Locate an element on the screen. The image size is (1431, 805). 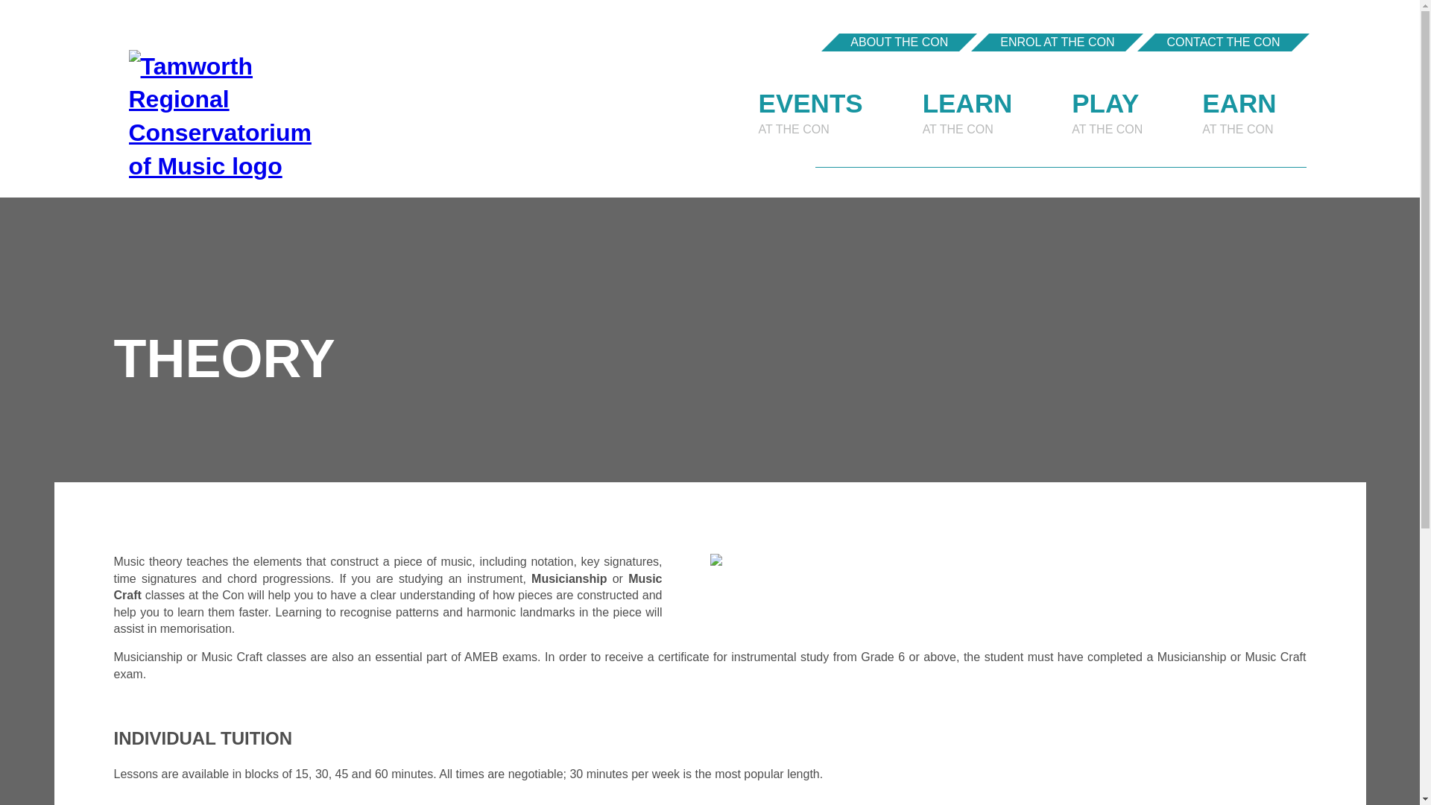
ENROL AT THE CON is located at coordinates (1107, 111).